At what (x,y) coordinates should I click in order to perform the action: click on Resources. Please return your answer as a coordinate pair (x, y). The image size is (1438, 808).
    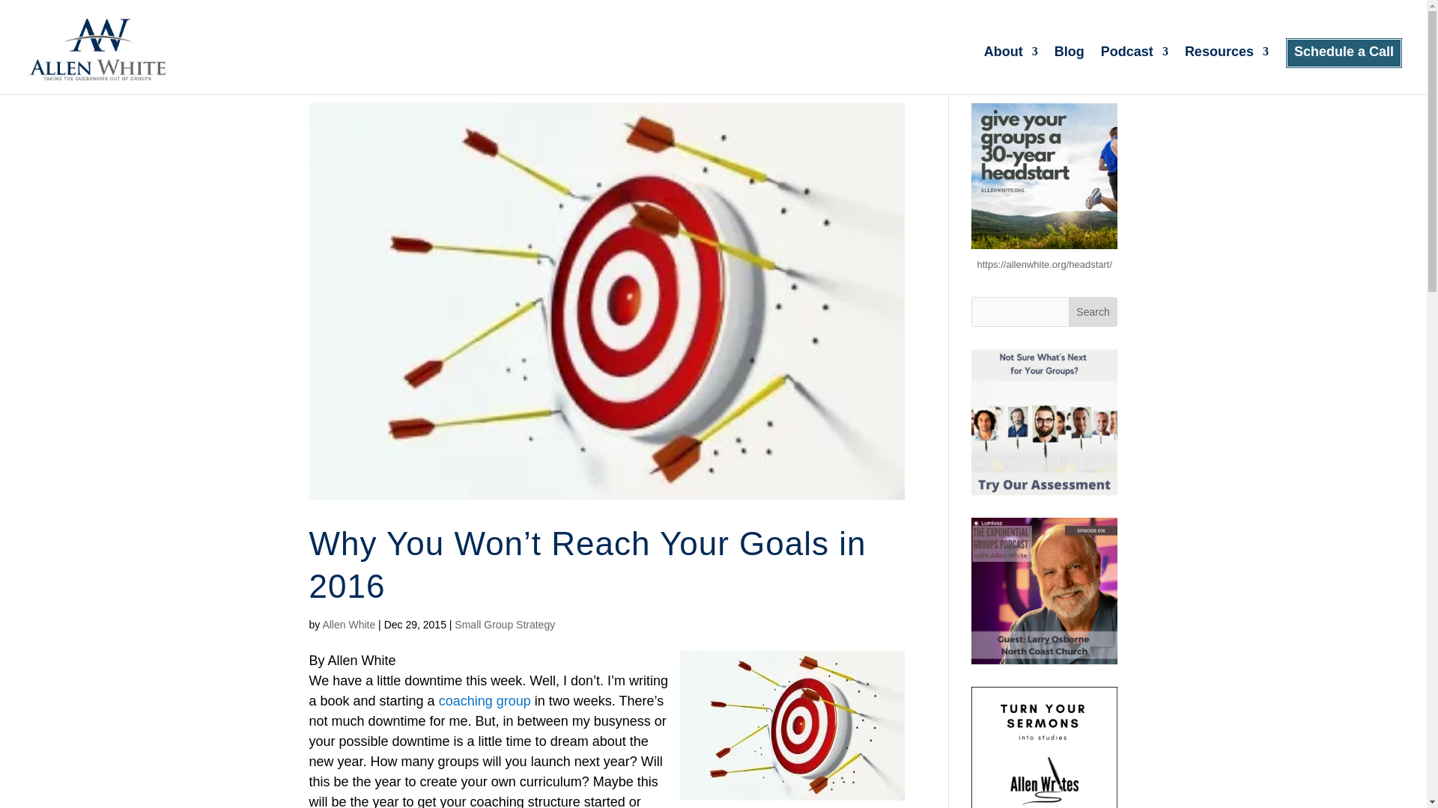
    Looking at the image, I should click on (1227, 70).